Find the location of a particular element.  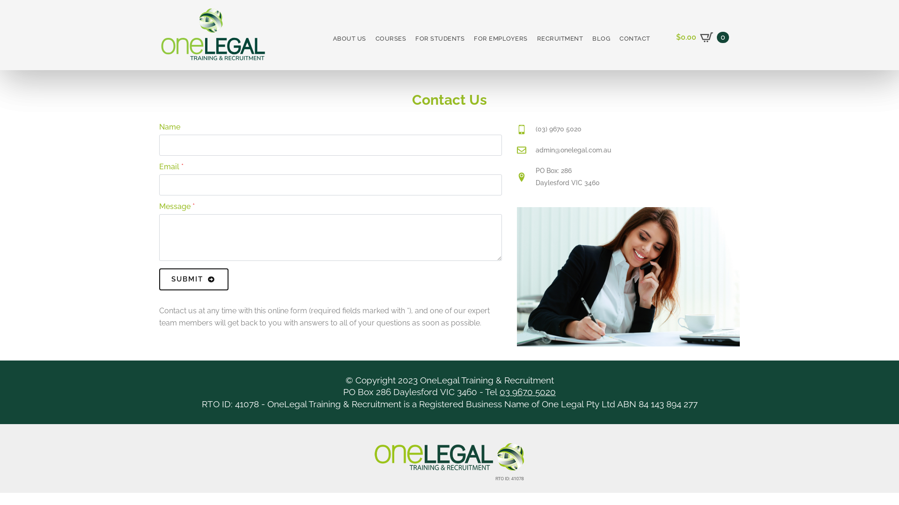

FOR STUDENTS is located at coordinates (440, 38).